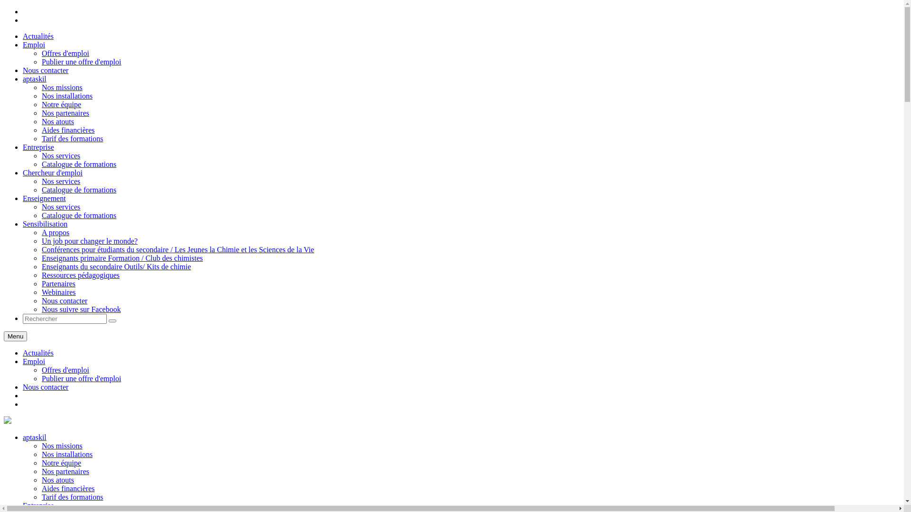  What do you see at coordinates (117, 266) in the screenshot?
I see `Enseignants du secondaire Outils/ Kits de chimie` at bounding box center [117, 266].